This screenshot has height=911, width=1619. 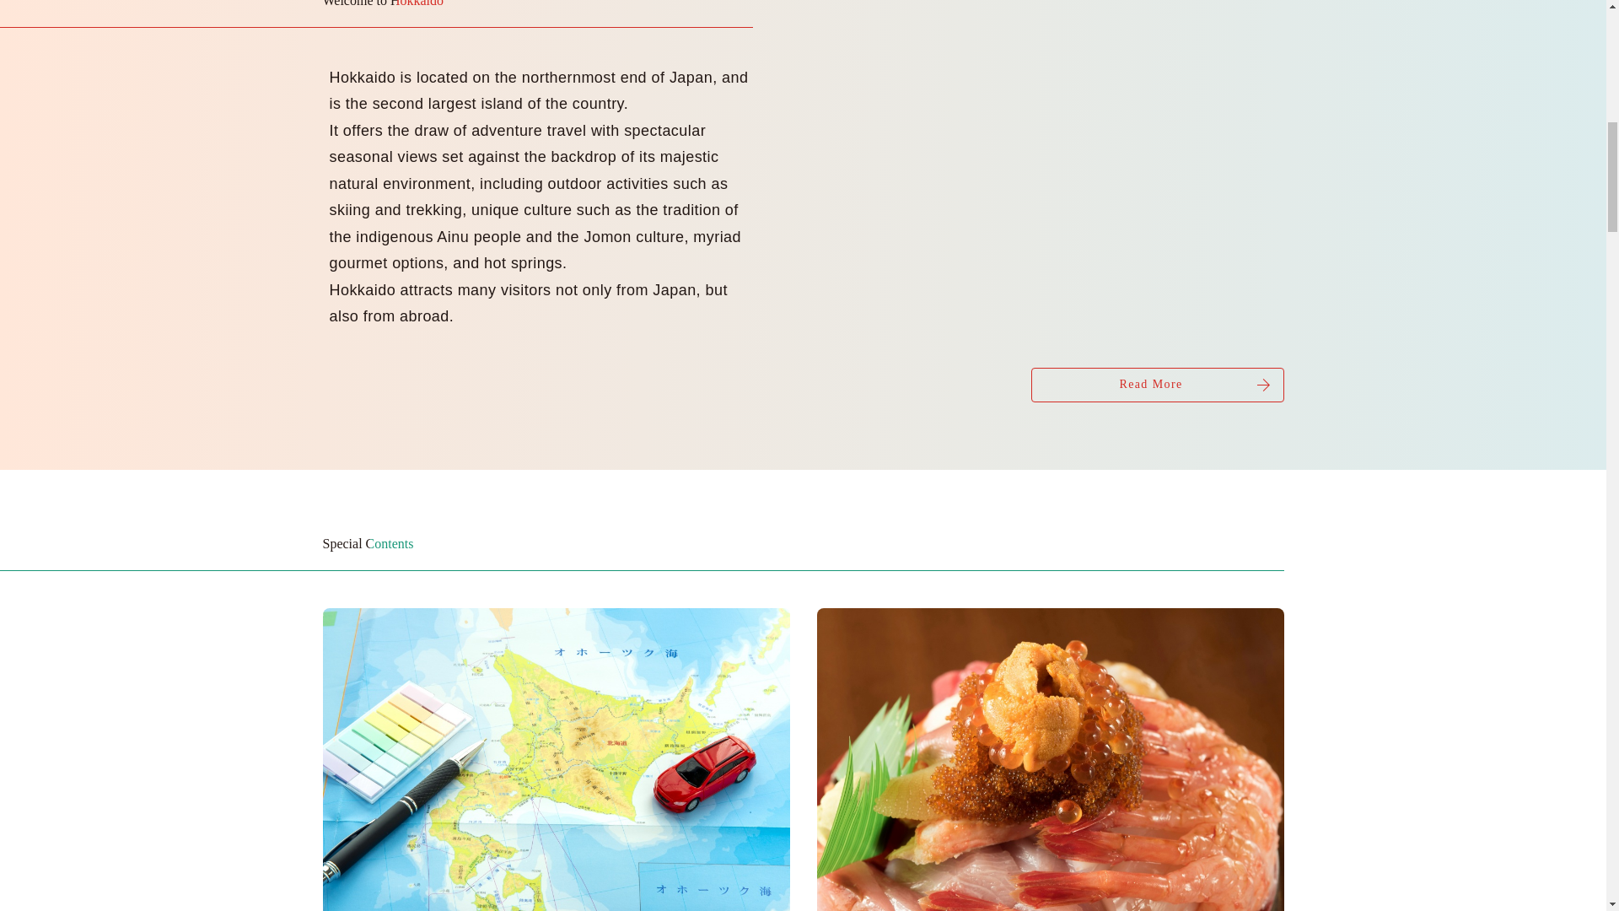 What do you see at coordinates (1157, 385) in the screenshot?
I see `Read More` at bounding box center [1157, 385].